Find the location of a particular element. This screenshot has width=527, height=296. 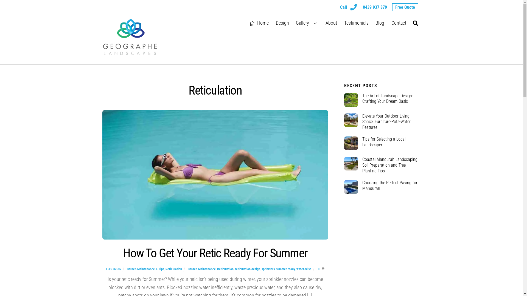

water-wise is located at coordinates (304, 269).